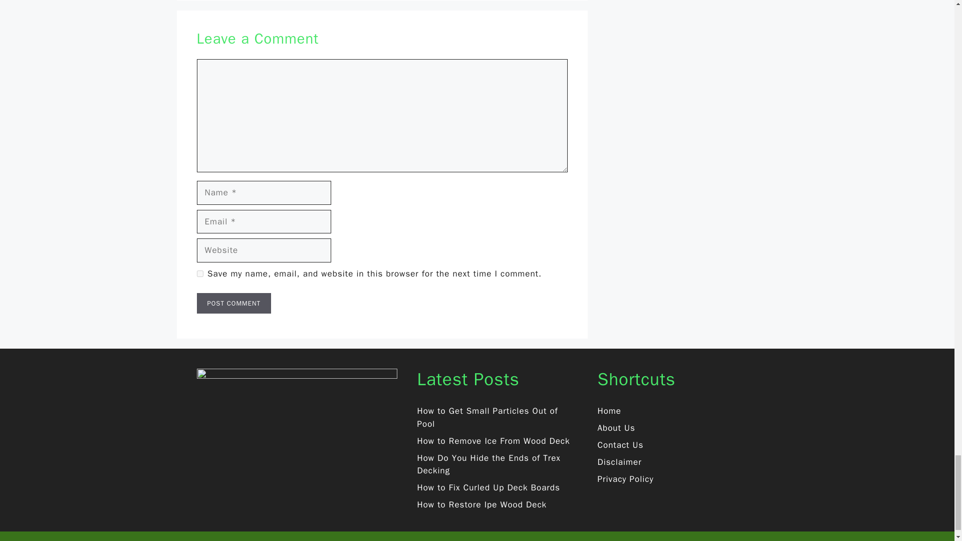  Describe the element at coordinates (481, 504) in the screenshot. I see `How to Restore Ipe Wood Deck` at that location.